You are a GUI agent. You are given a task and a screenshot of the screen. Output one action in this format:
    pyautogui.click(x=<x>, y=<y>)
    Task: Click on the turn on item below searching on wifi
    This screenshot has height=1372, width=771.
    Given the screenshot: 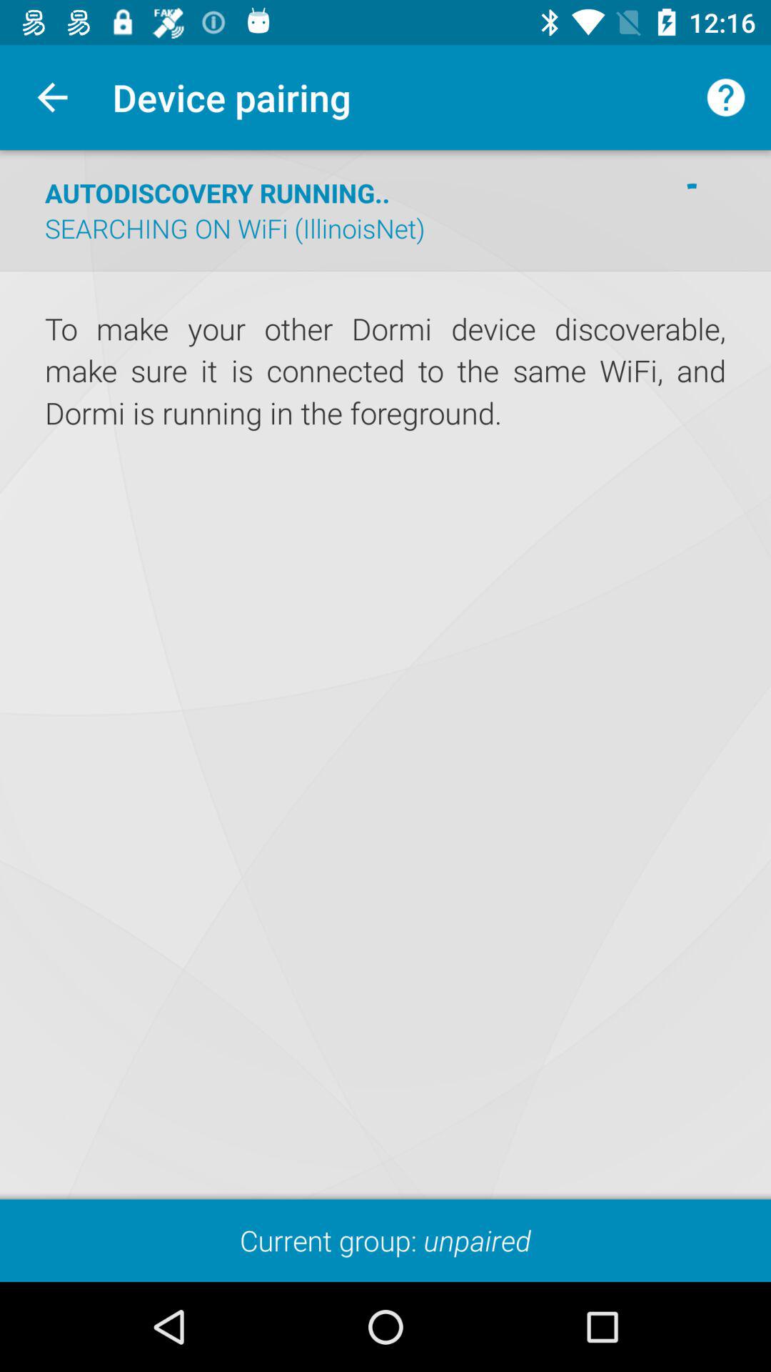 What is the action you would take?
    pyautogui.click(x=385, y=270)
    